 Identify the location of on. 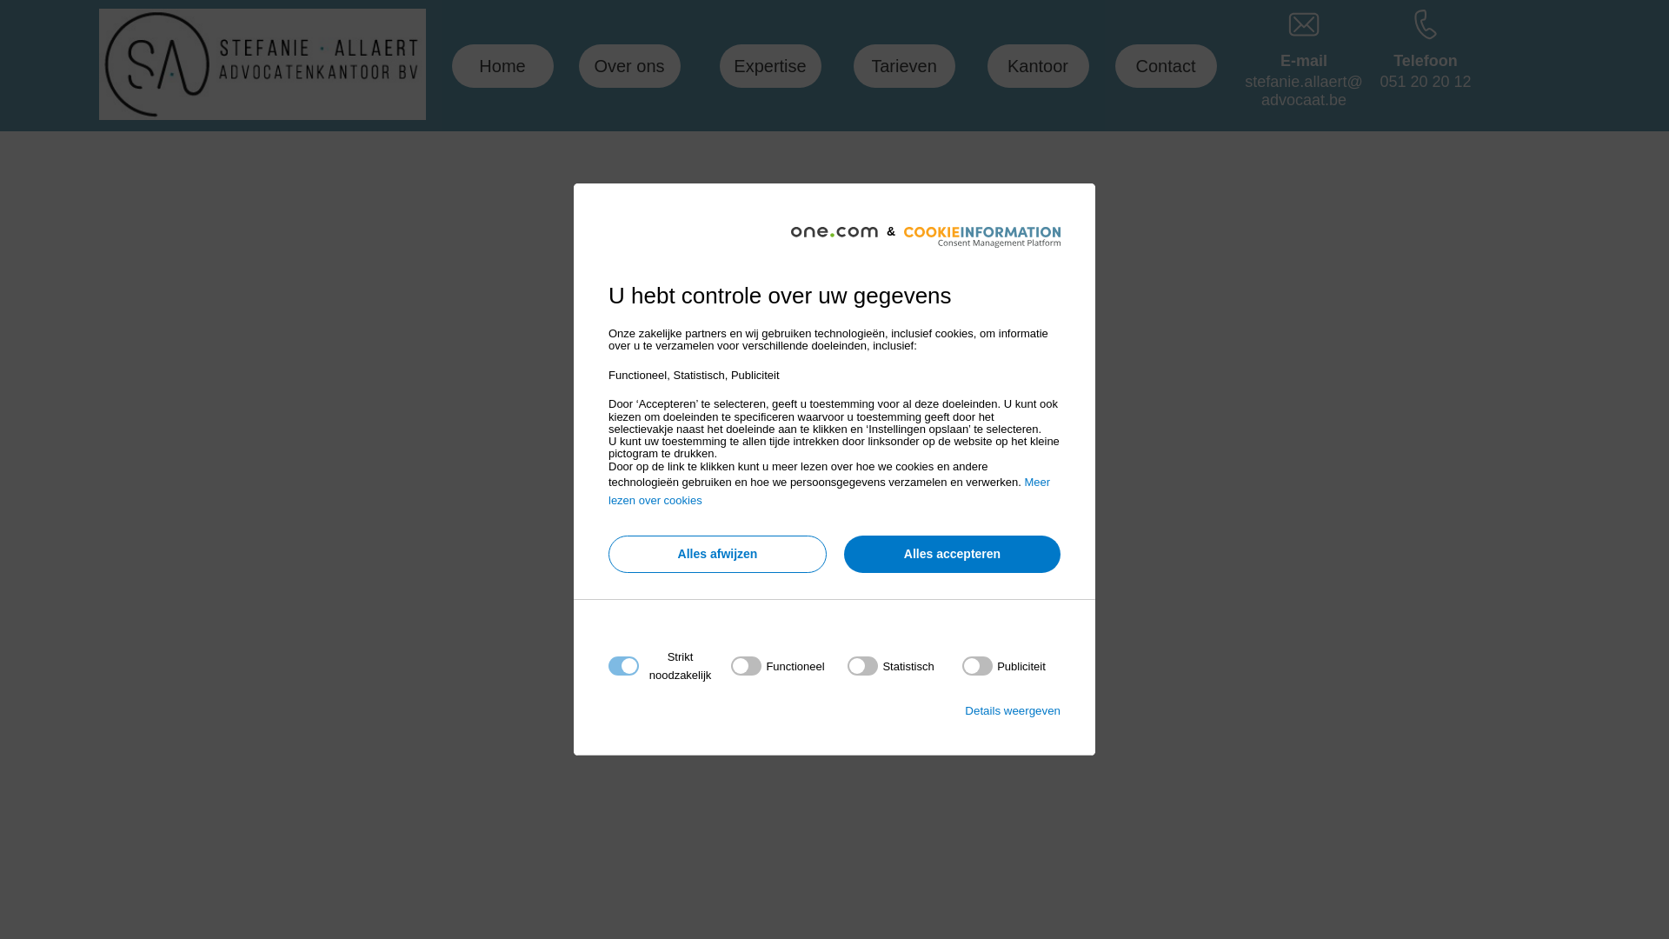
(777, 666).